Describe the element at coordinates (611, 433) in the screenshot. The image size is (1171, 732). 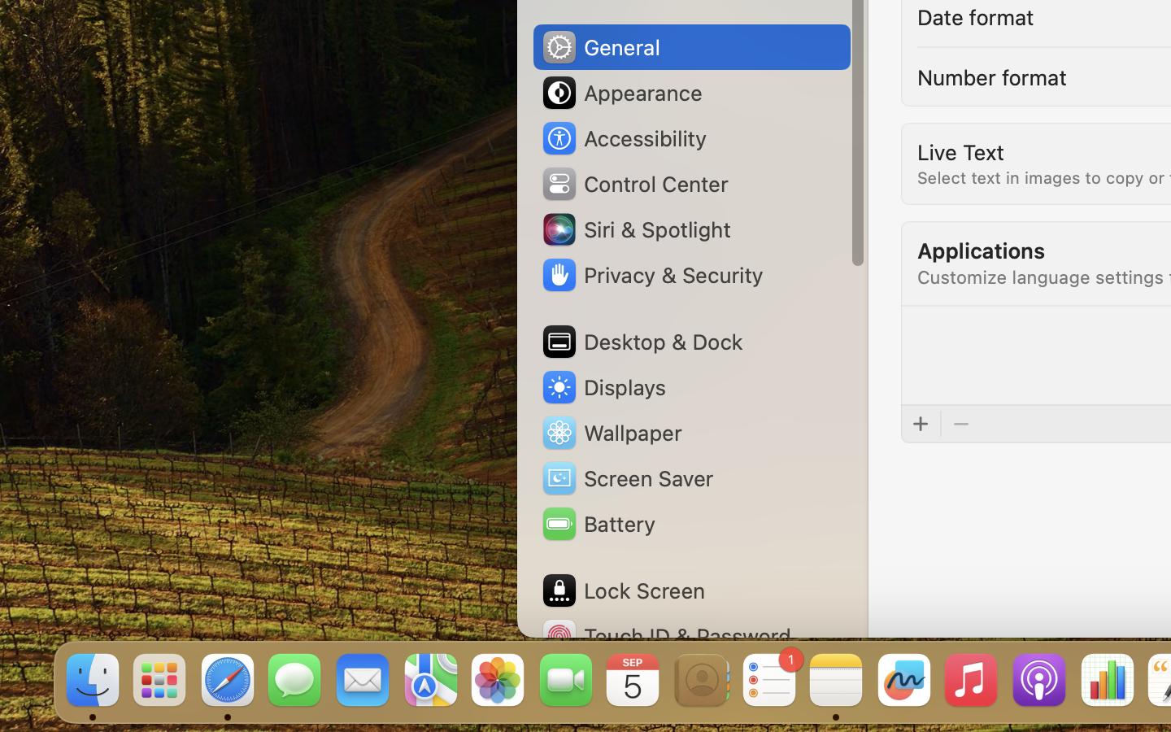
I see `Wallpaper` at that location.